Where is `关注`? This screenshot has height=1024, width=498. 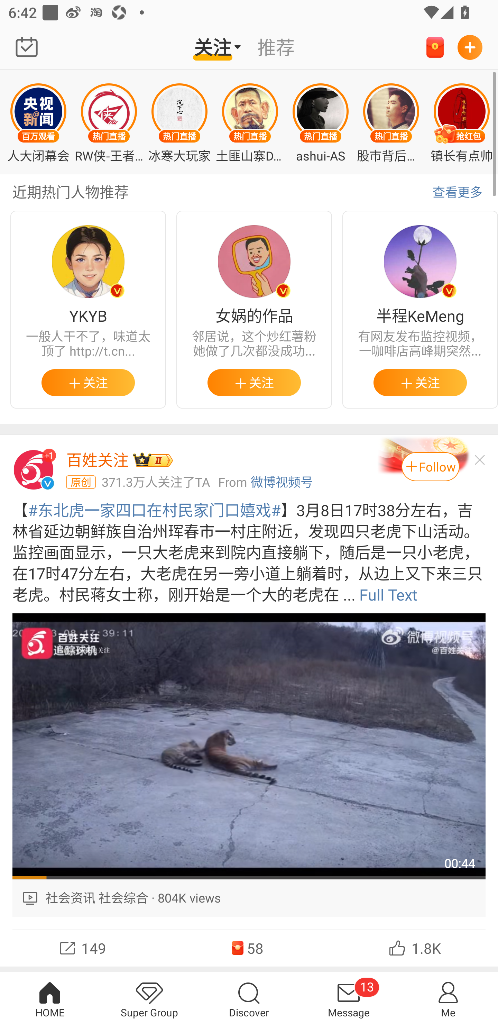
关注 is located at coordinates (217, 47).